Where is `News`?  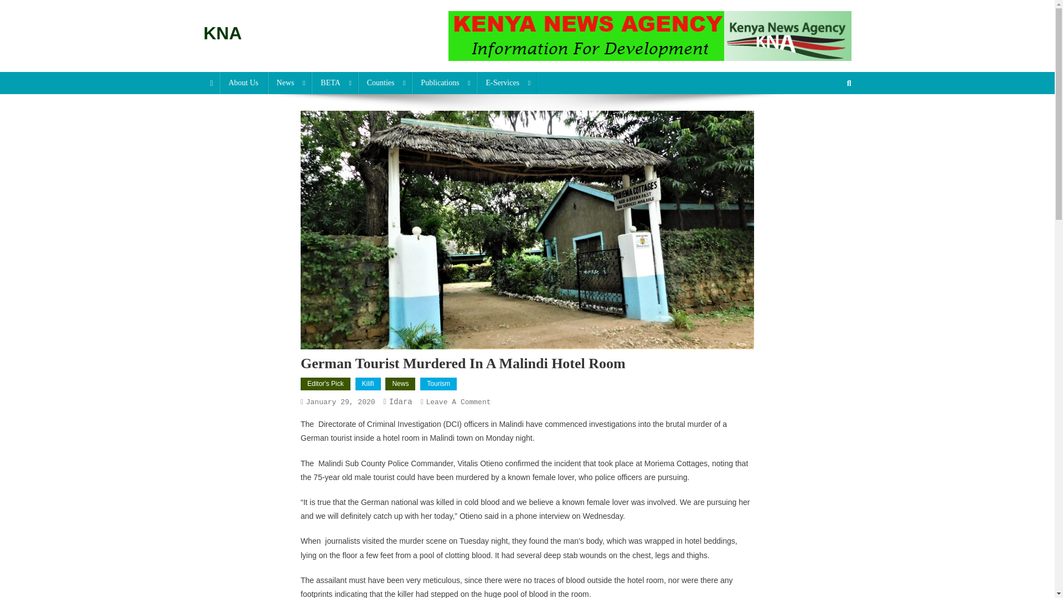
News is located at coordinates (289, 83).